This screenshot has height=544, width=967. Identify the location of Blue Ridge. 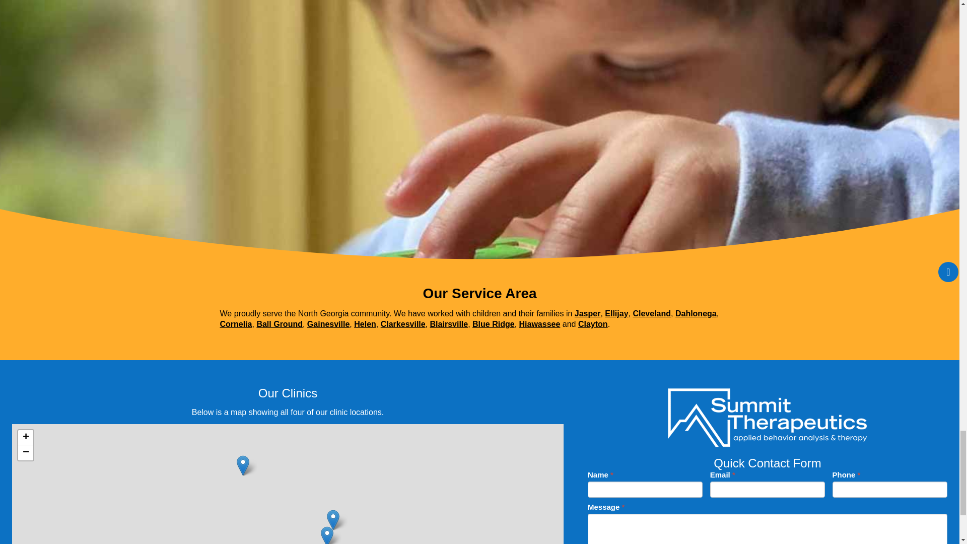
(494, 324).